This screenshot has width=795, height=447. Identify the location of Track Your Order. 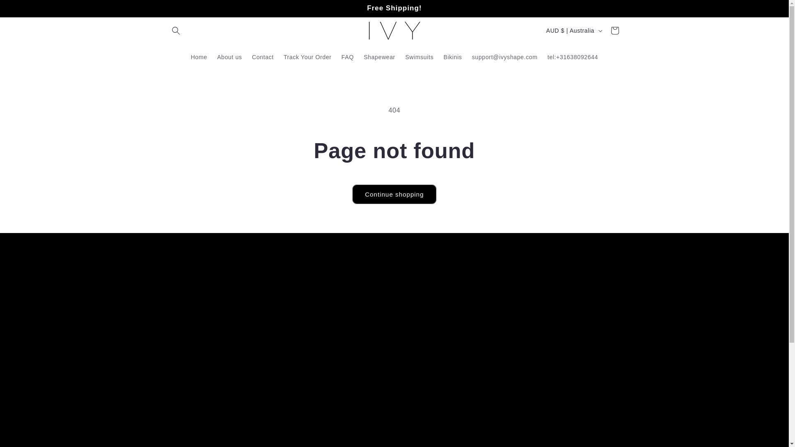
(426, 323).